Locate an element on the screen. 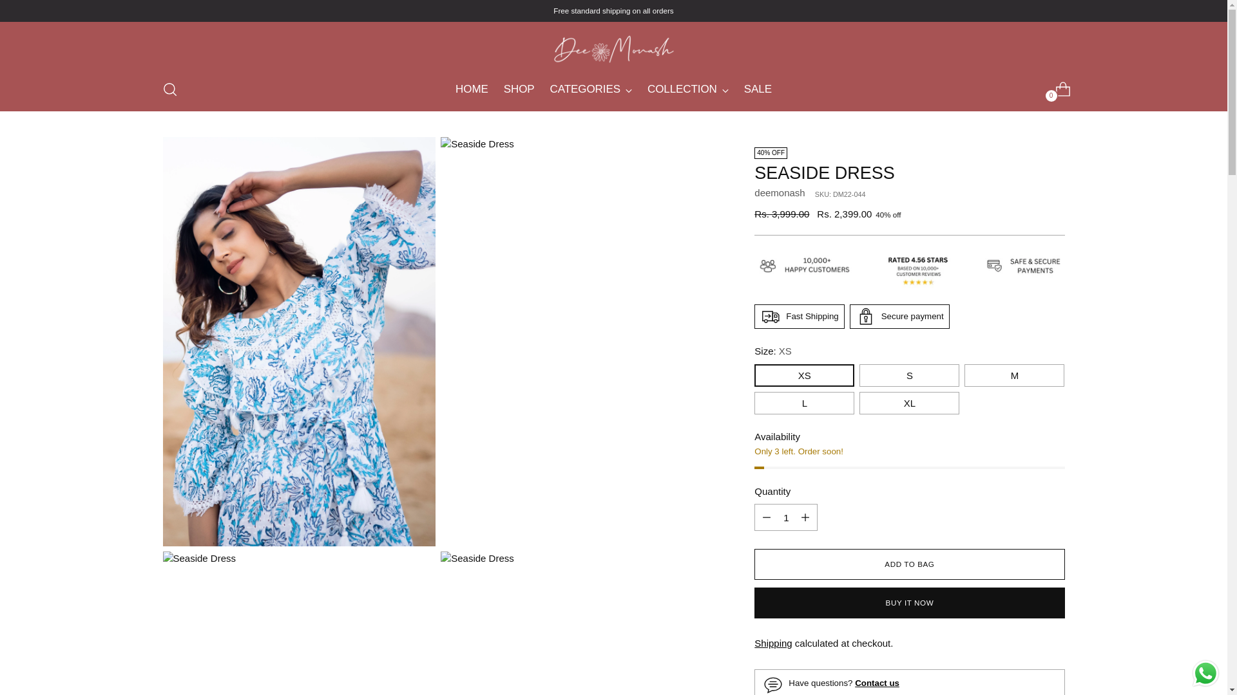  COLLECTION is located at coordinates (1058, 89).